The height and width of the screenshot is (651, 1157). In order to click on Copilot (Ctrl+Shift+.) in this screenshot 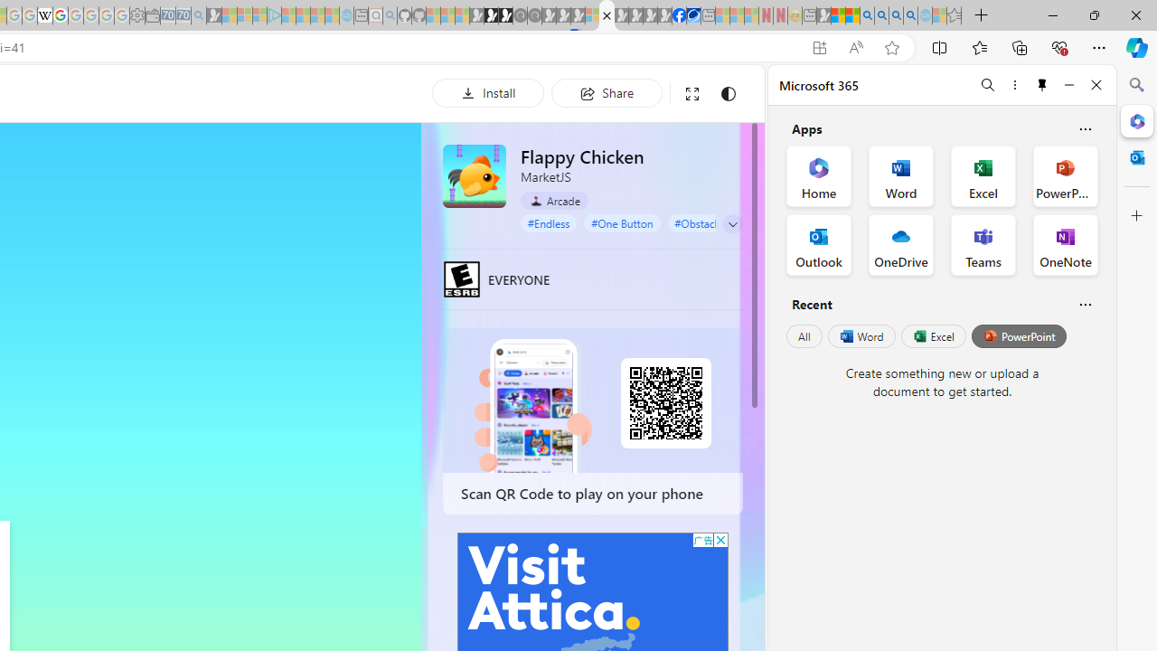, I will do `click(1137, 47)`.